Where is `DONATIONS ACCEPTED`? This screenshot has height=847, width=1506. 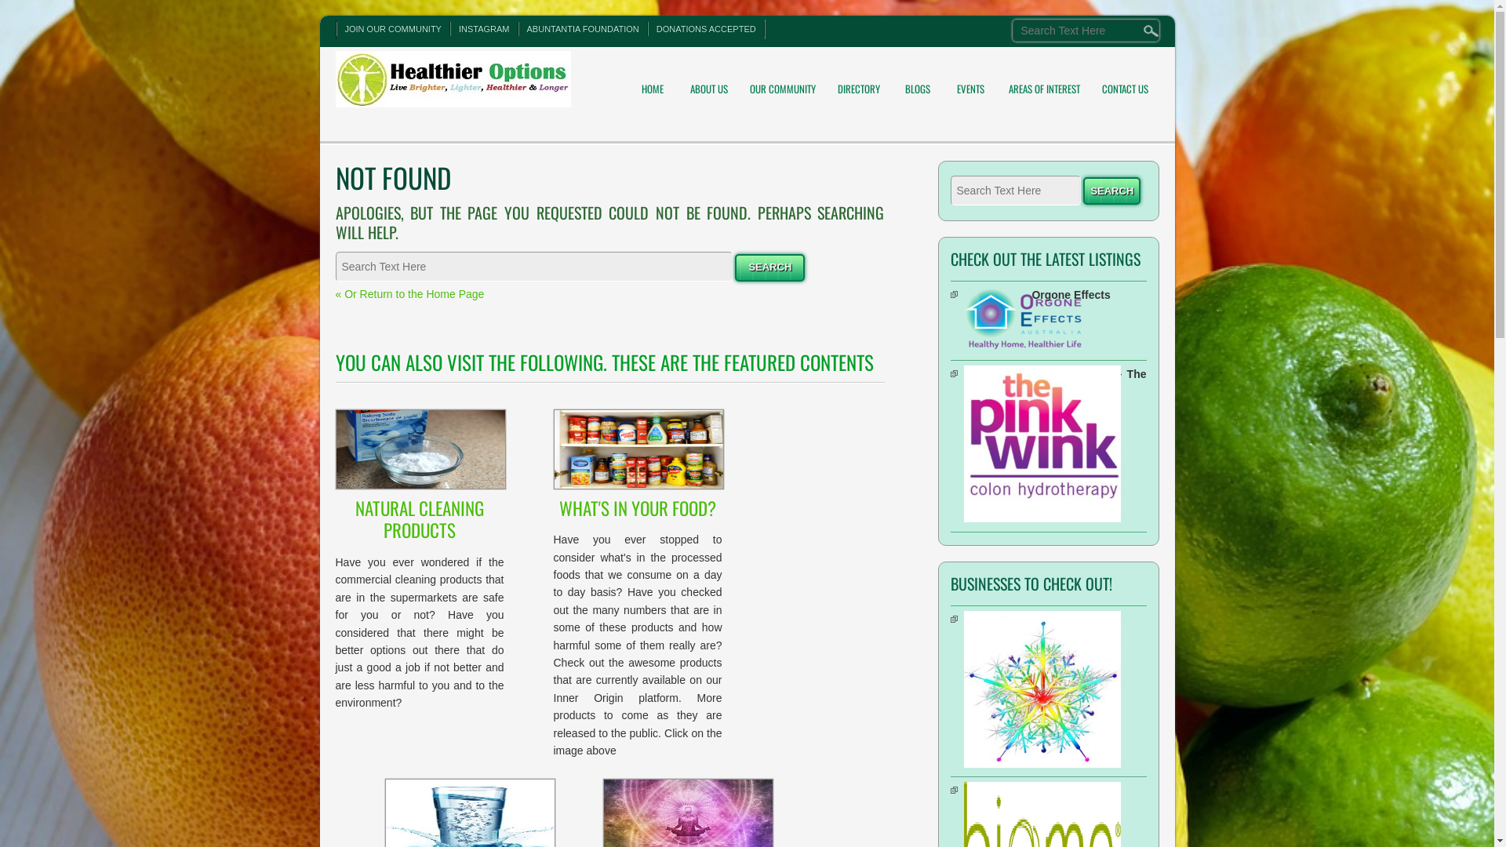 DONATIONS ACCEPTED is located at coordinates (706, 29).